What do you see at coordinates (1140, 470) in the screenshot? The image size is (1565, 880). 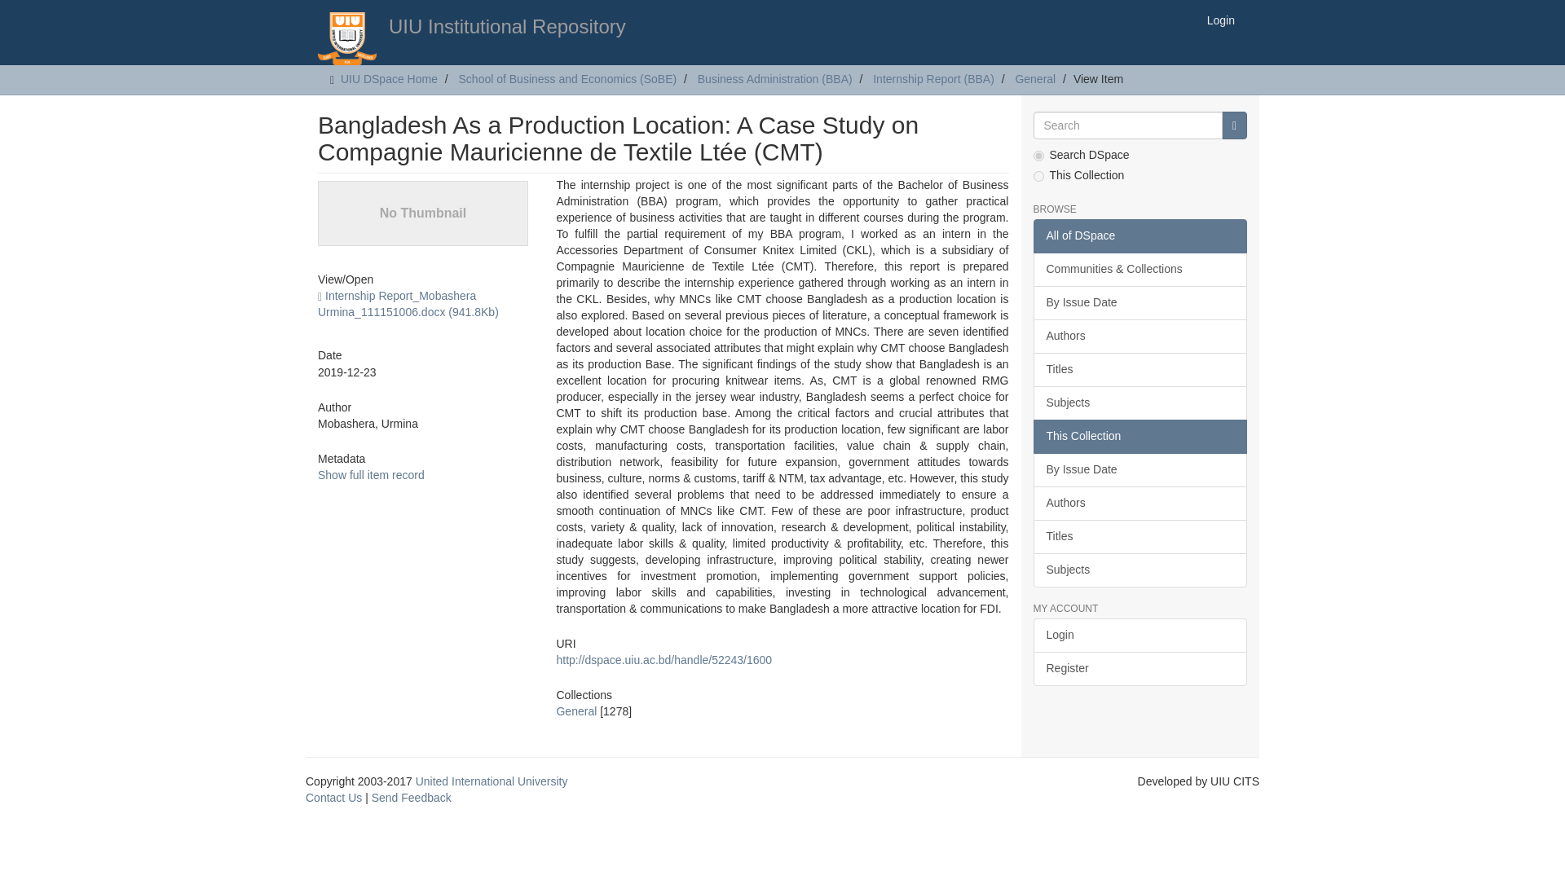 I see `By Issue Date` at bounding box center [1140, 470].